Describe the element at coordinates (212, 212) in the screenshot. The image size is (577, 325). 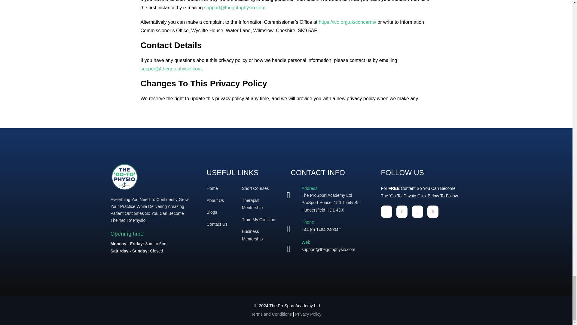
I see `Blogs` at that location.